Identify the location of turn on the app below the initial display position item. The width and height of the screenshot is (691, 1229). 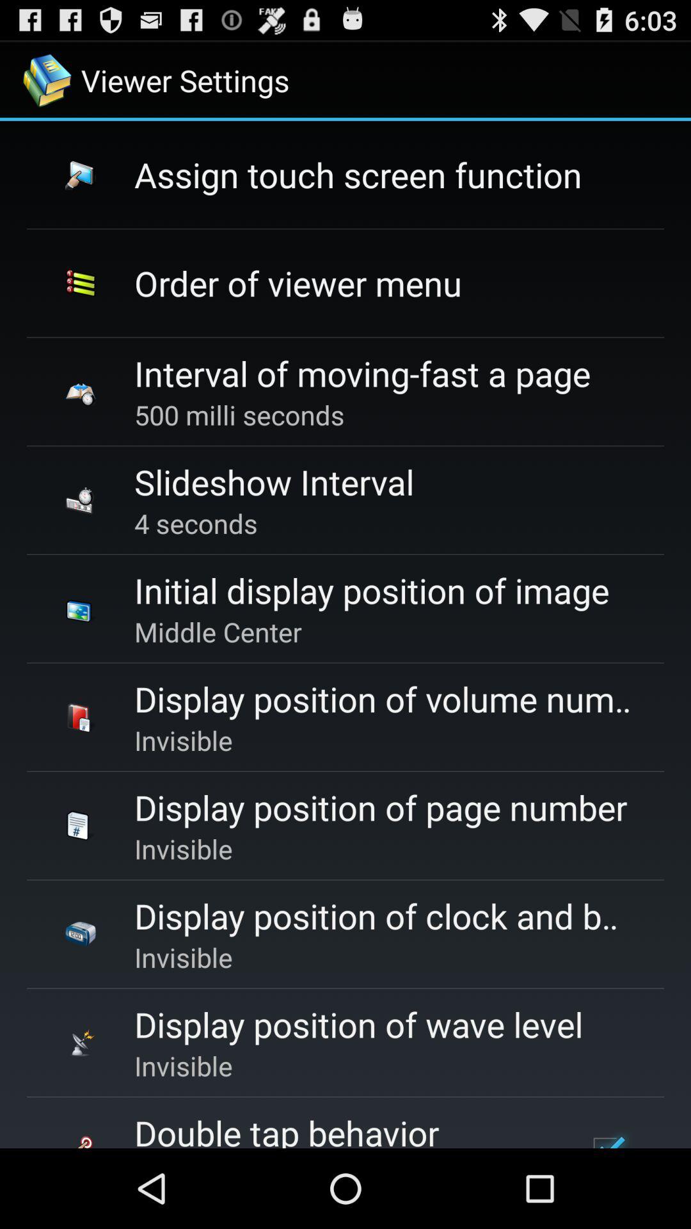
(218, 631).